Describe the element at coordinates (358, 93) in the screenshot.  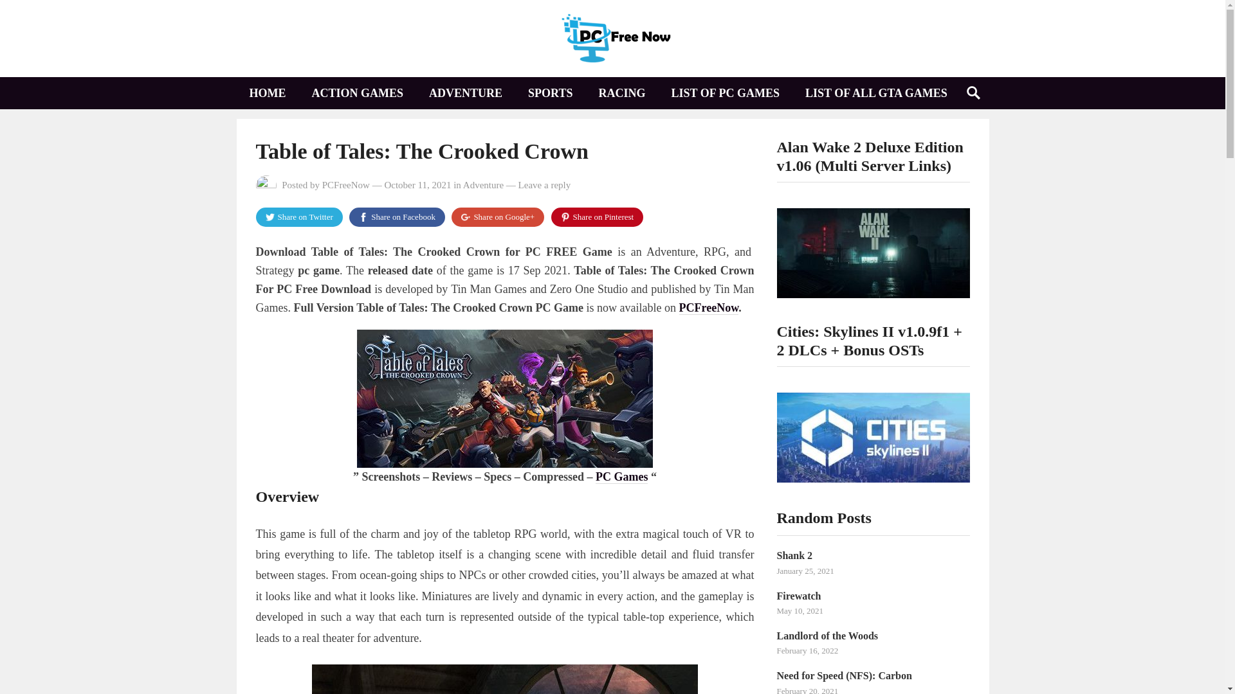
I see `ACTION GAMES` at that location.